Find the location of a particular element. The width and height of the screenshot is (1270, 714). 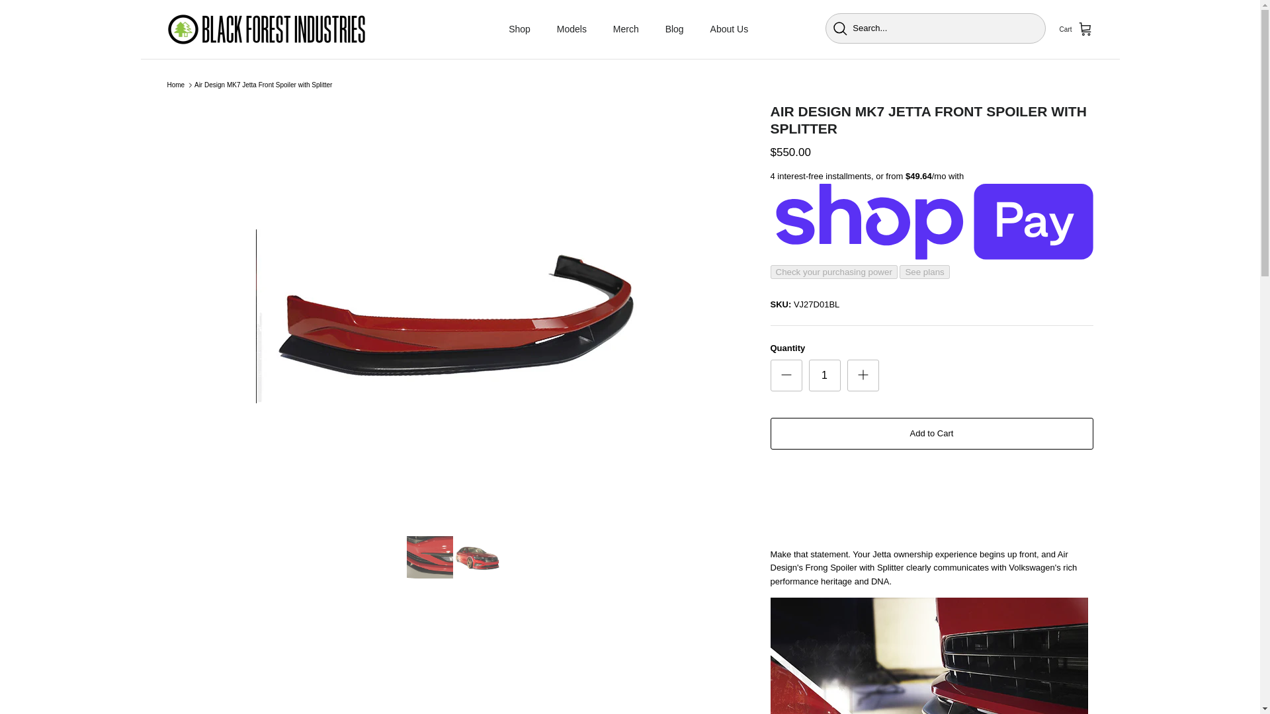

Blog is located at coordinates (675, 29).